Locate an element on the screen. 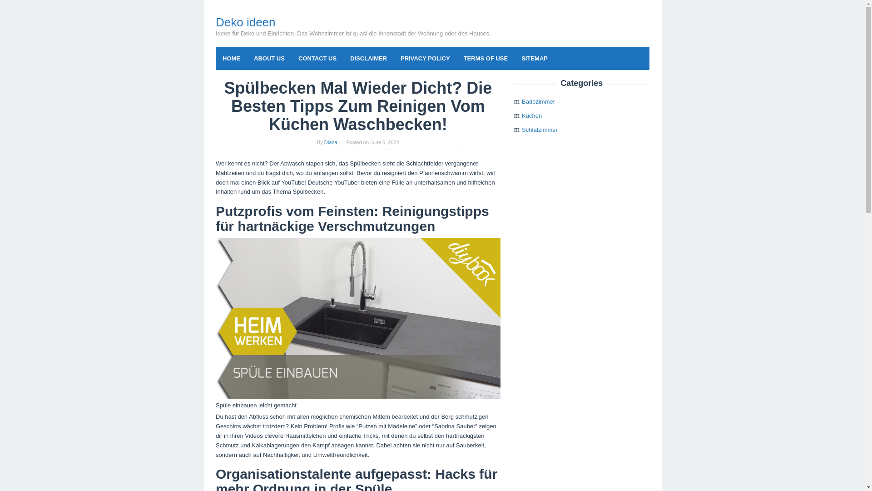 This screenshot has height=491, width=872. SITEMAP is located at coordinates (534, 58).